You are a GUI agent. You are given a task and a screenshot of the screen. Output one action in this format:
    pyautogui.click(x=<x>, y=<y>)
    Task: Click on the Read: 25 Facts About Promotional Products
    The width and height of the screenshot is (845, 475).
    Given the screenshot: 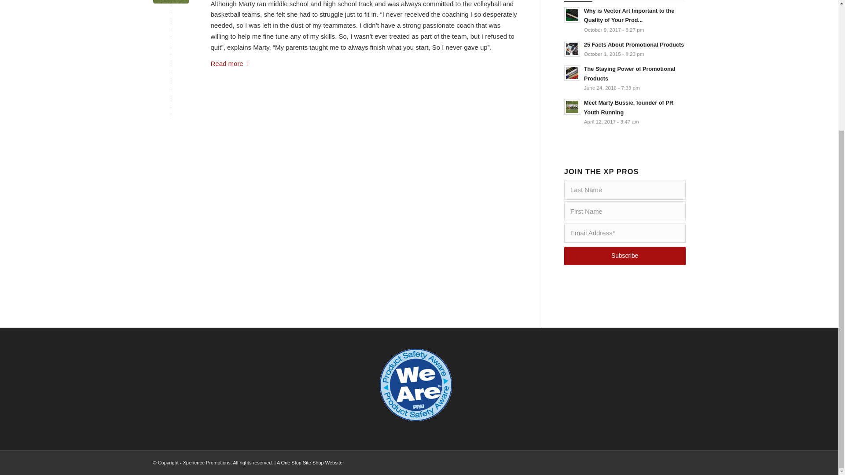 What is the action you would take?
    pyautogui.click(x=634, y=44)
    